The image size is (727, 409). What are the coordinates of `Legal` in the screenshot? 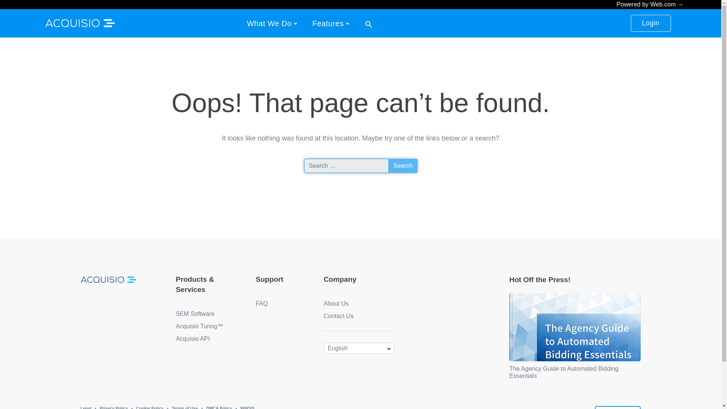 It's located at (86, 407).